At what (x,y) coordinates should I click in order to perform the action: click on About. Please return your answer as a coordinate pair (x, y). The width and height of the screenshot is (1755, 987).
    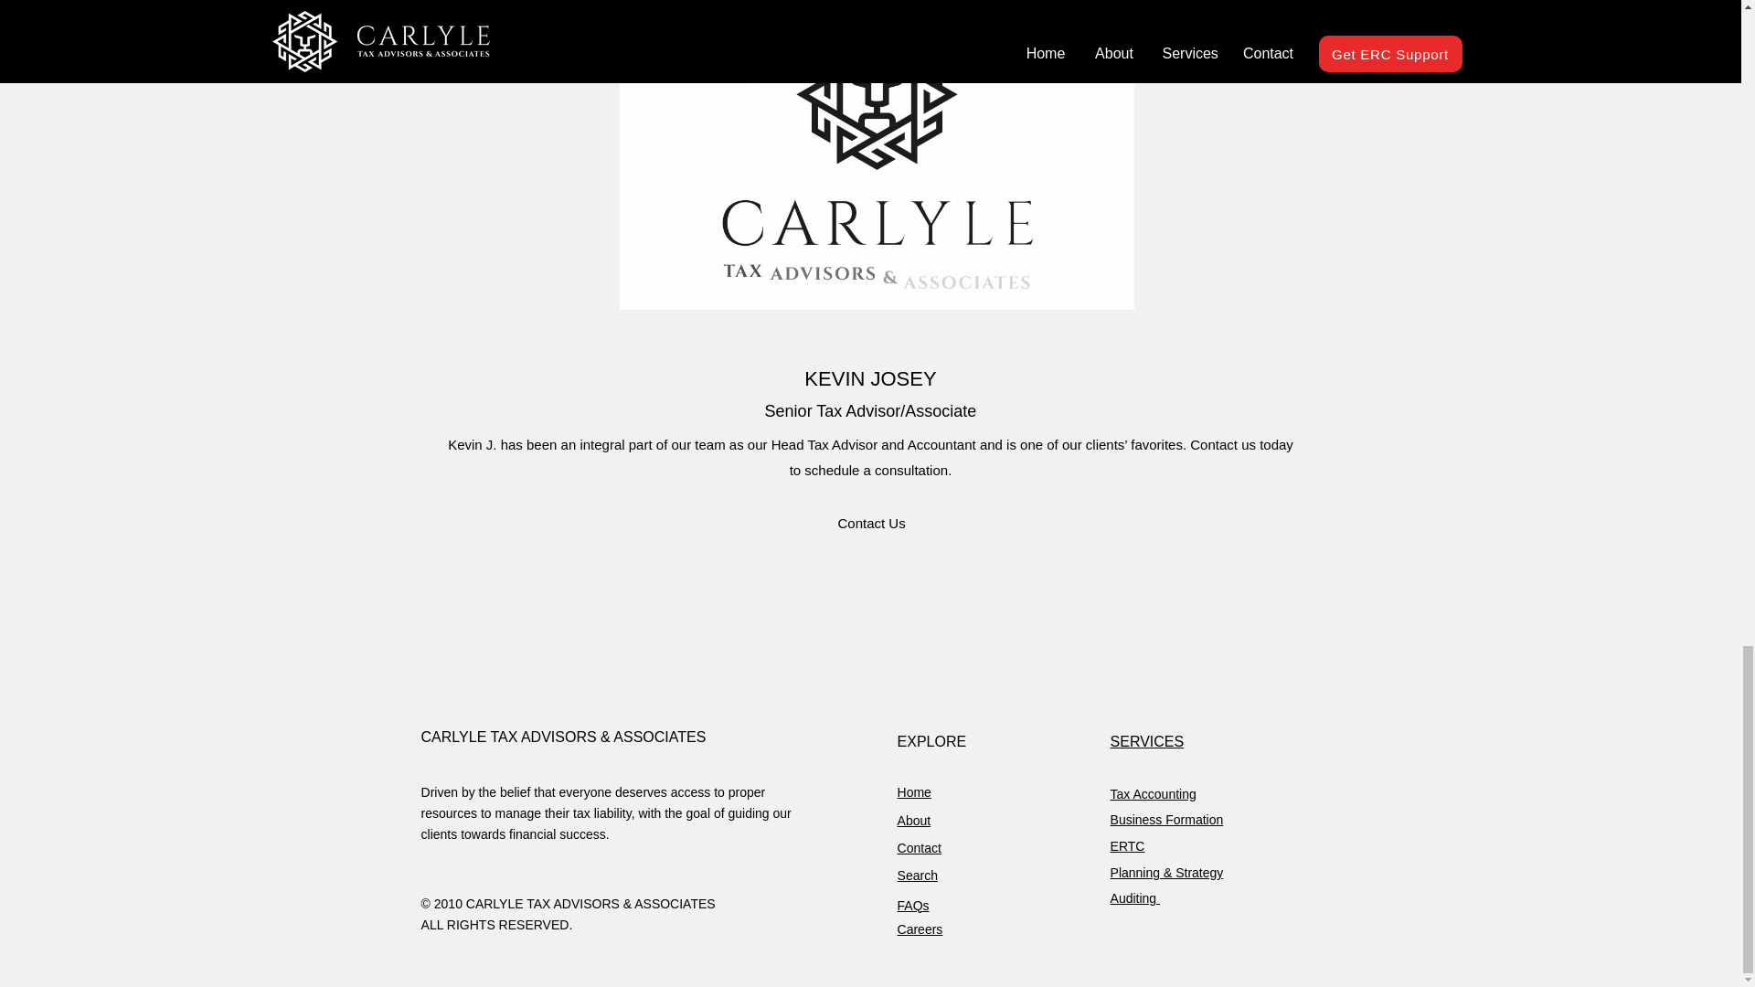
    Looking at the image, I should click on (914, 821).